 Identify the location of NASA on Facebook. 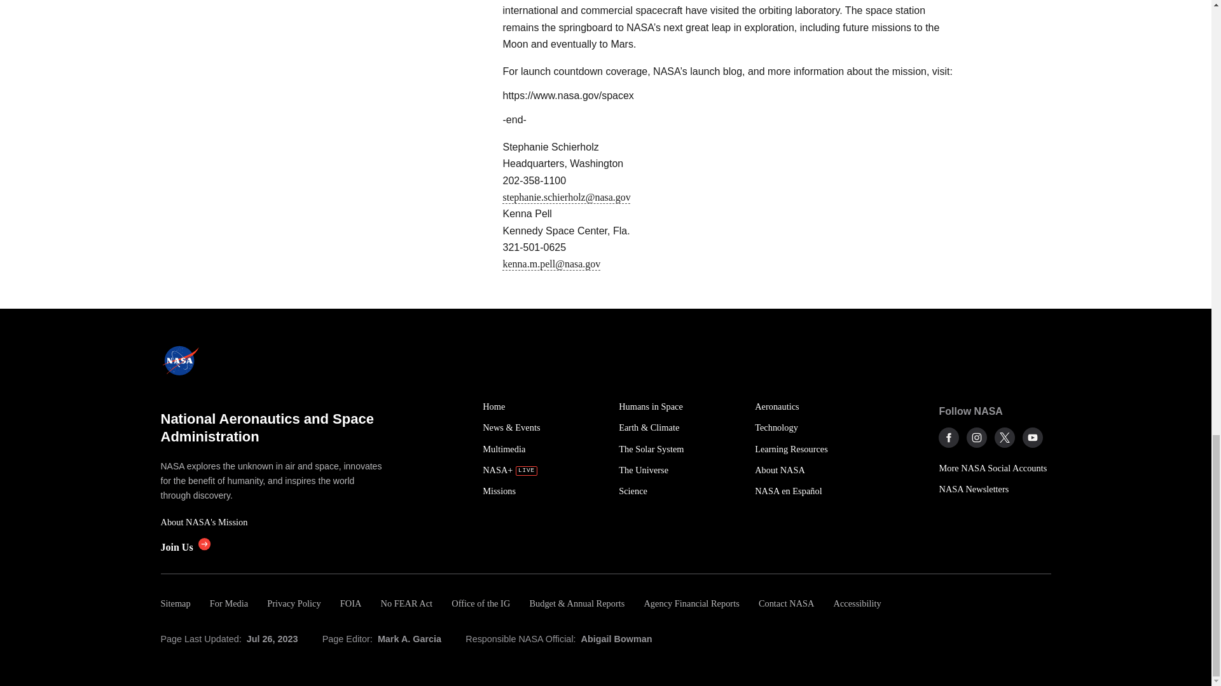
(949, 437).